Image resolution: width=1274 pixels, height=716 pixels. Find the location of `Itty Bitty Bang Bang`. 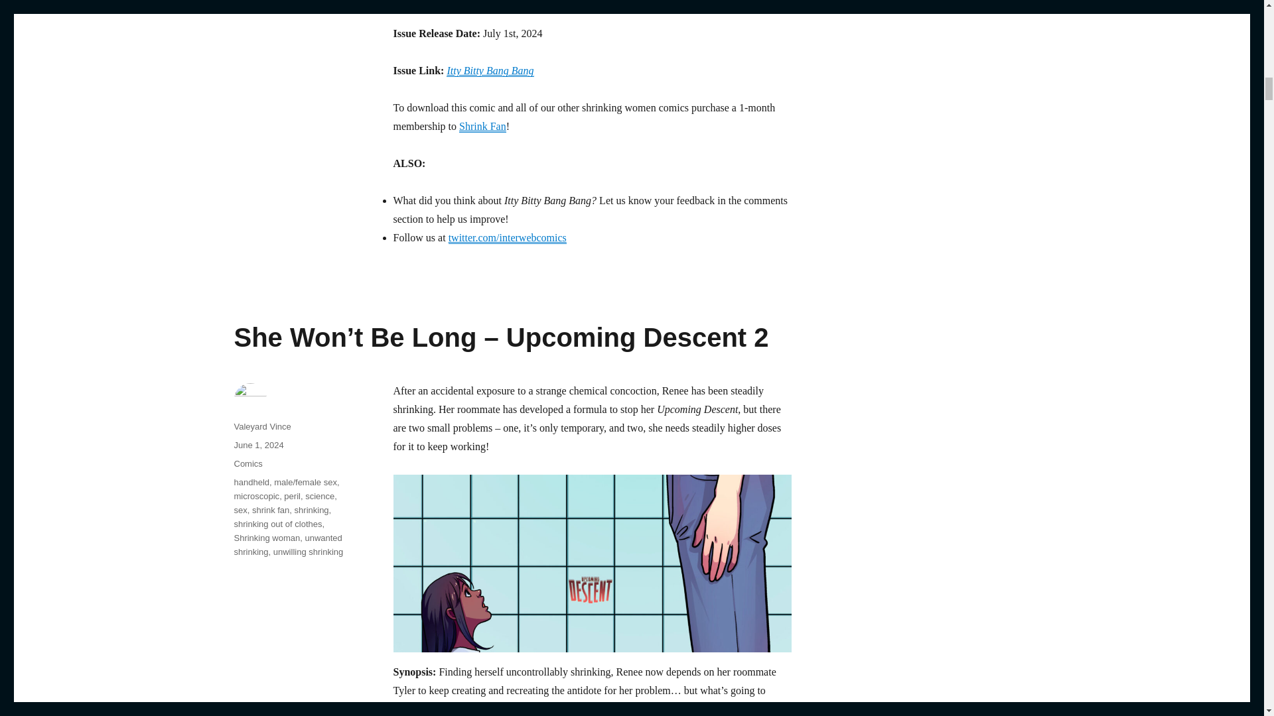

Itty Bitty Bang Bang is located at coordinates (490, 70).